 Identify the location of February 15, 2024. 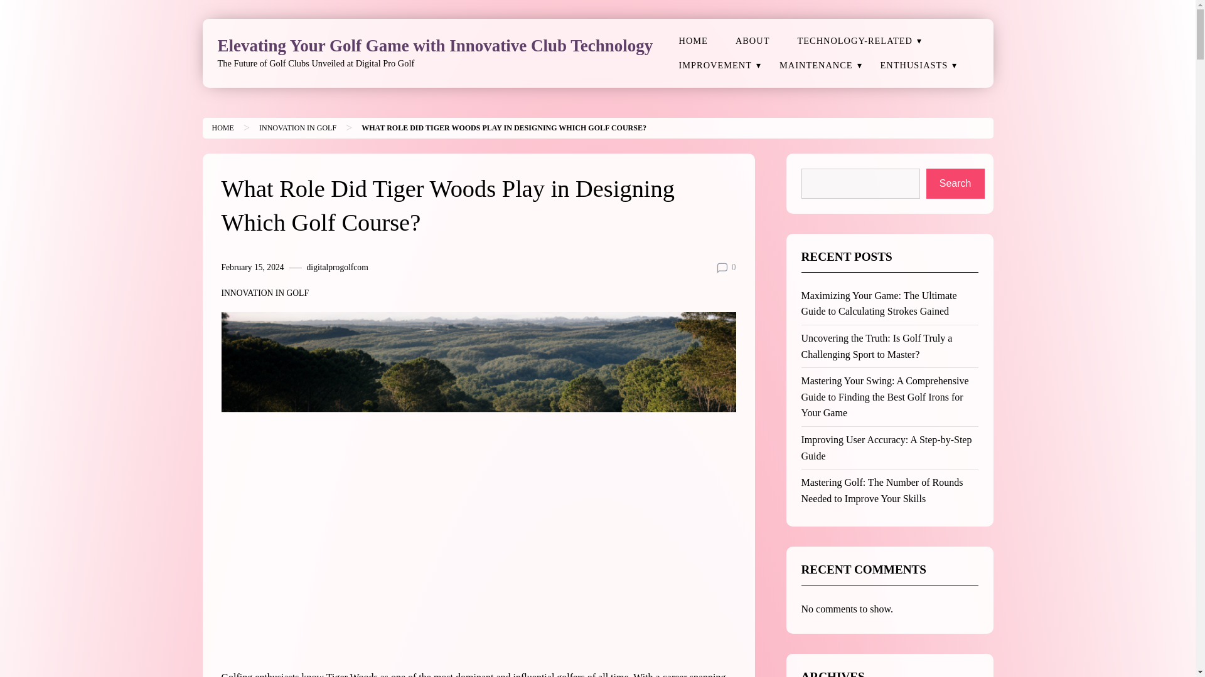
(252, 267).